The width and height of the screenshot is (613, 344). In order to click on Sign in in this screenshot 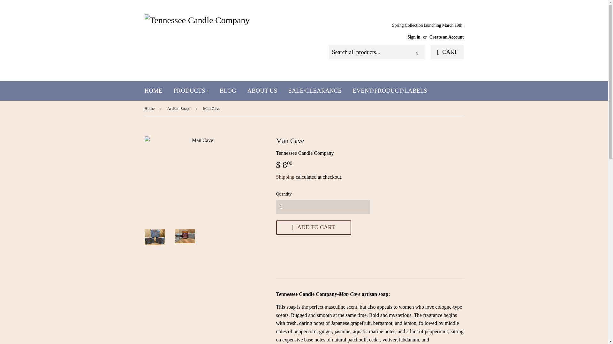, I will do `click(414, 37)`.